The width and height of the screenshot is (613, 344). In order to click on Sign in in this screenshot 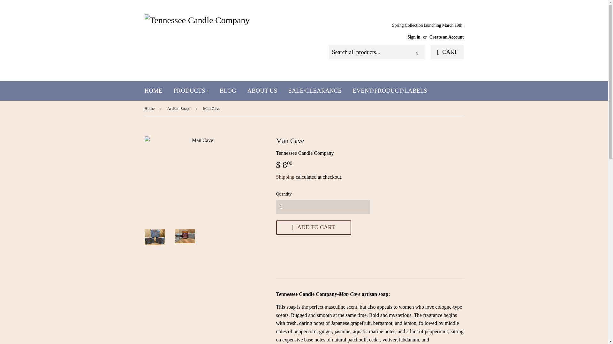, I will do `click(414, 37)`.